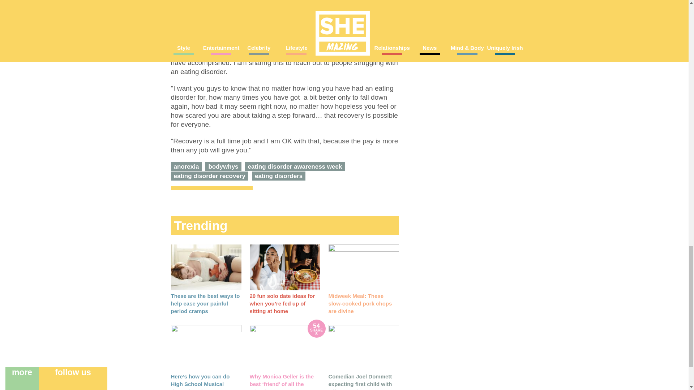 This screenshot has height=390, width=694. I want to click on Comedian Joel Dommett expecting first child with wife Hannah, so click(363, 348).